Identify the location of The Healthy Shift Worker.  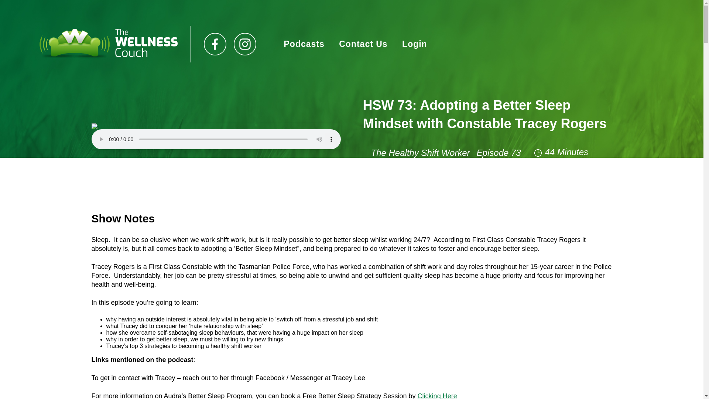
(420, 152).